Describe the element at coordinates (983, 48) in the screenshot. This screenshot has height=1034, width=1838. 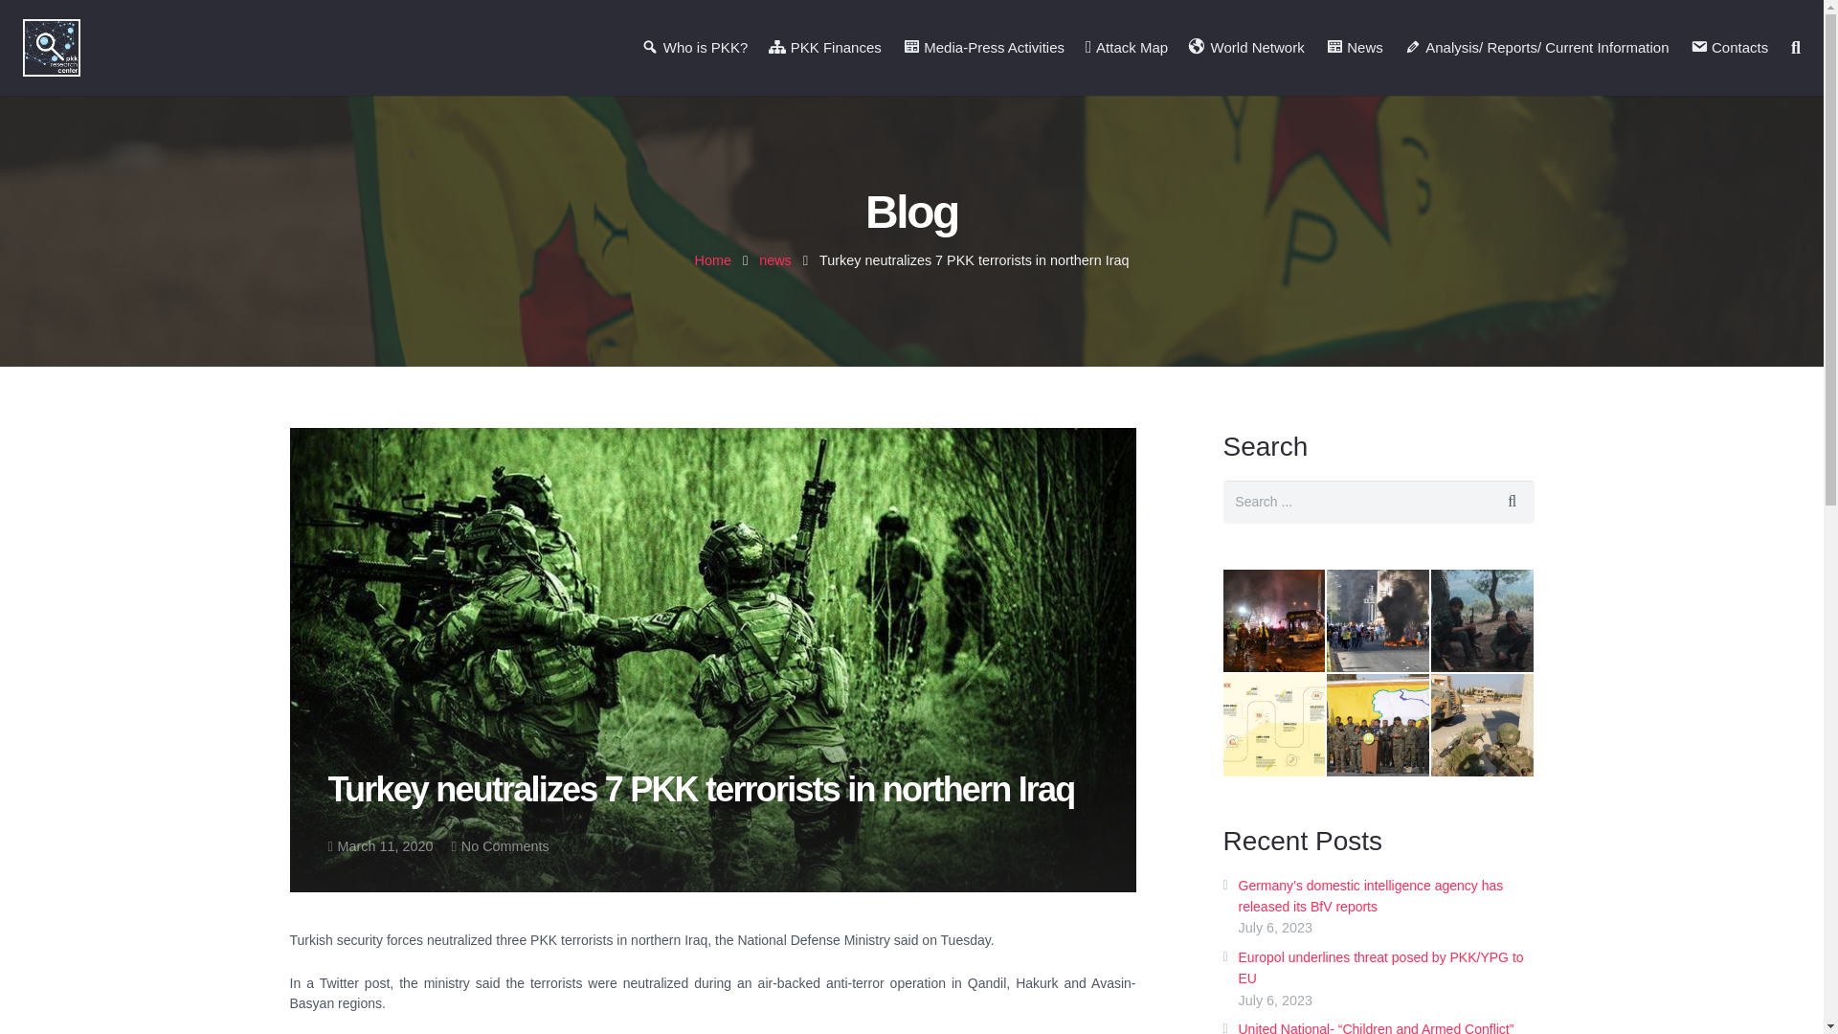
I see `Media-Press Activities` at that location.